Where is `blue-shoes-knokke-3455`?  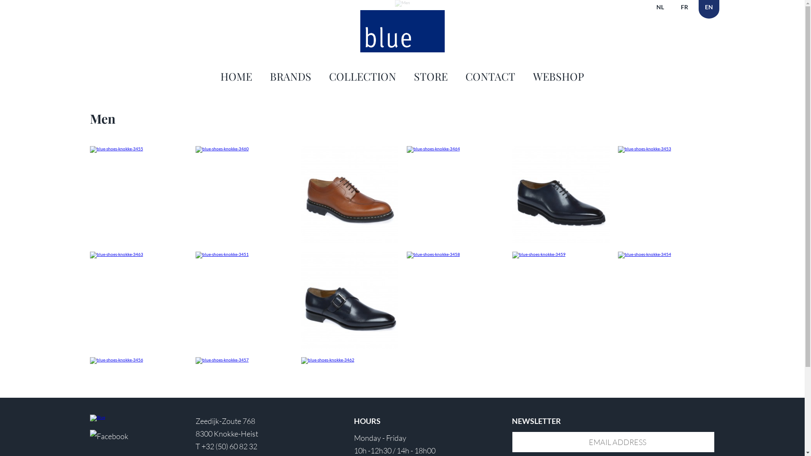 blue-shoes-knokke-3455 is located at coordinates (138, 149).